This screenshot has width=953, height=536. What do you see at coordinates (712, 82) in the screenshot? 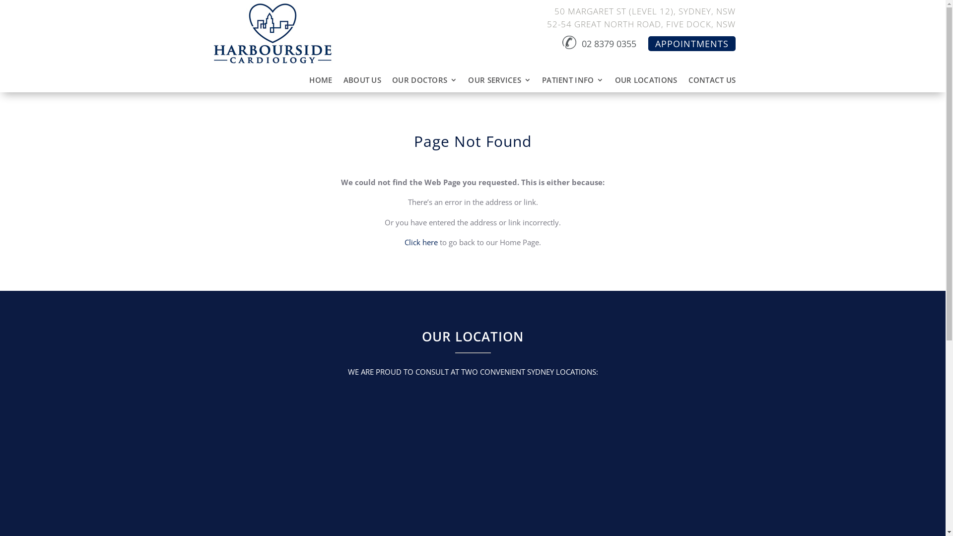
I see `CONTACT US` at bounding box center [712, 82].